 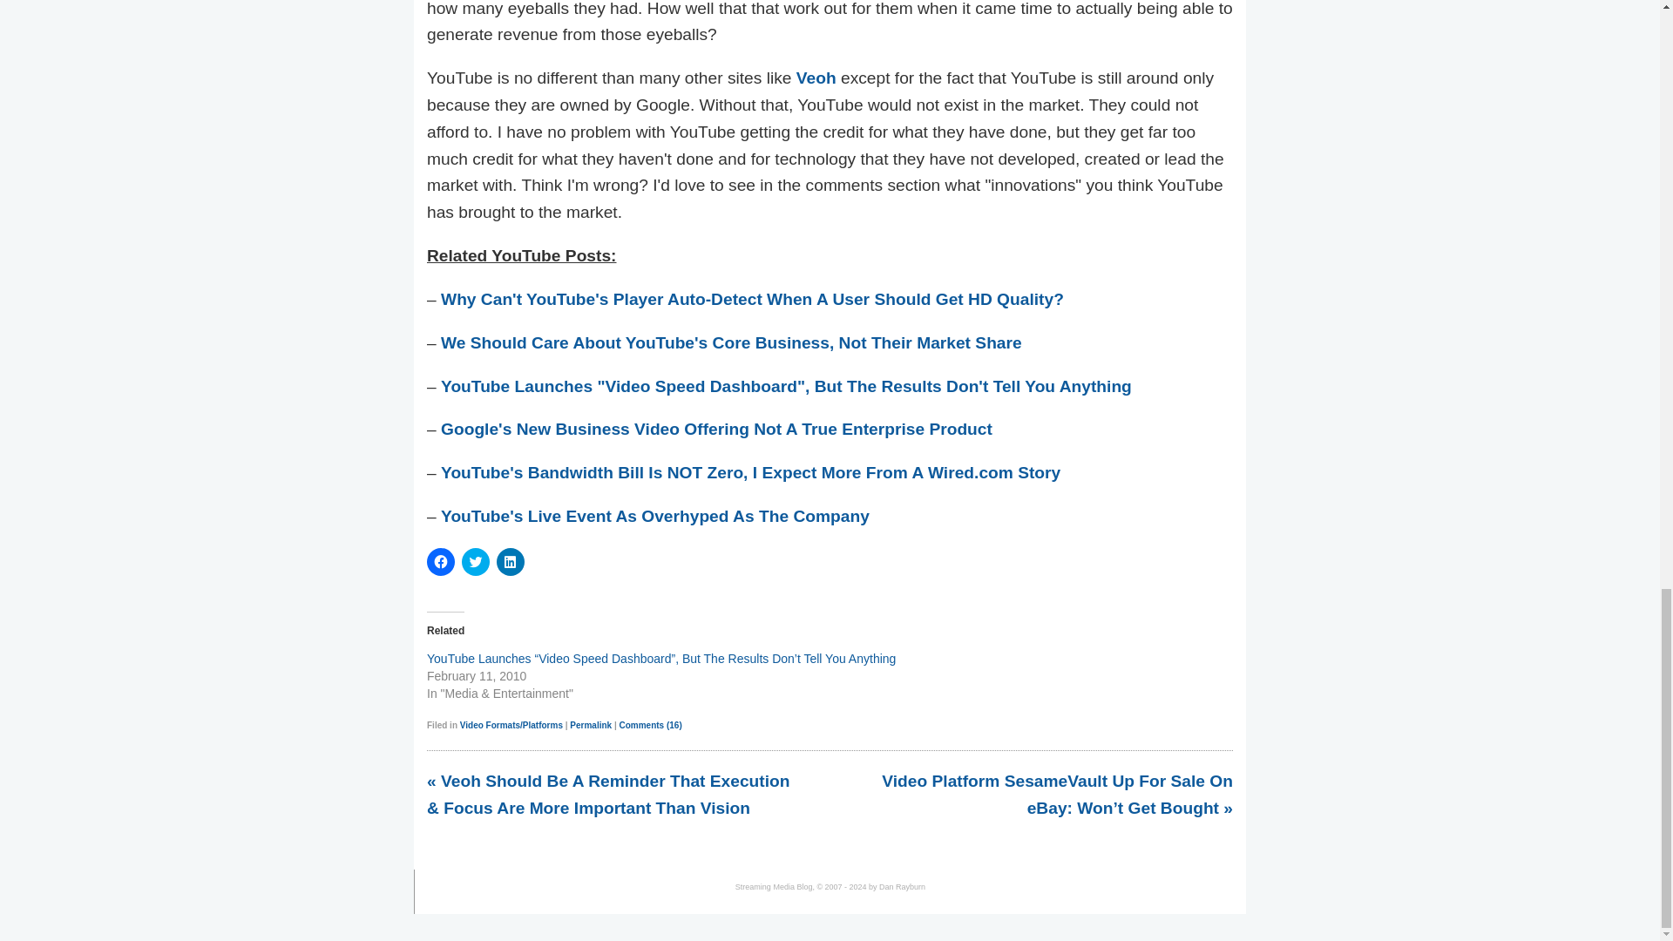 What do you see at coordinates (476, 561) in the screenshot?
I see `Click to share on Twitter` at bounding box center [476, 561].